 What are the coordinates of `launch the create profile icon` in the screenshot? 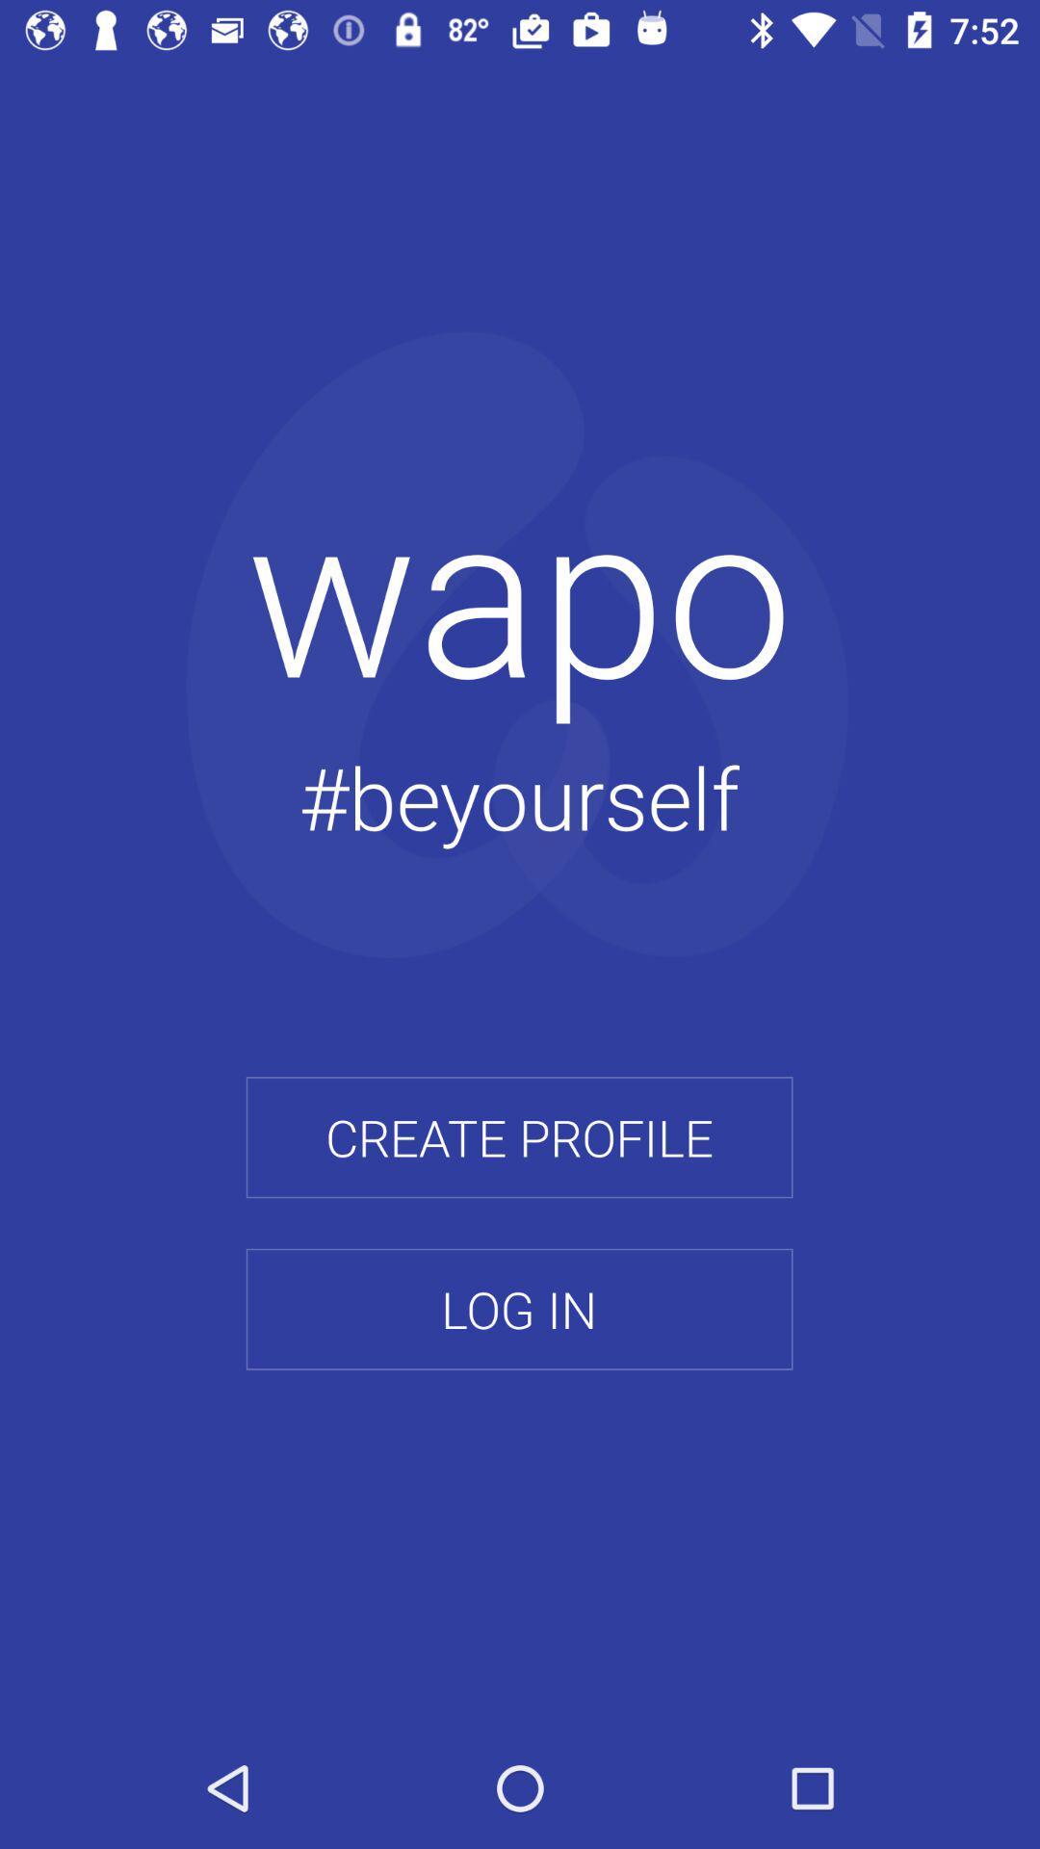 It's located at (519, 1137).